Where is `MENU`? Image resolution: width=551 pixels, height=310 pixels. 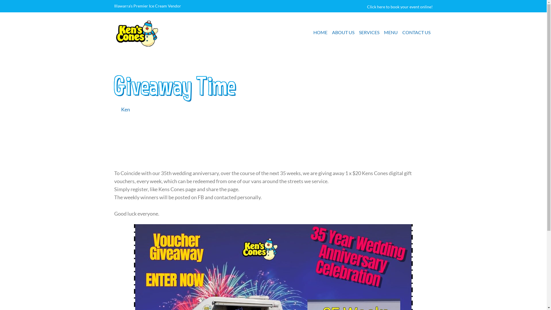
MENU is located at coordinates (391, 32).